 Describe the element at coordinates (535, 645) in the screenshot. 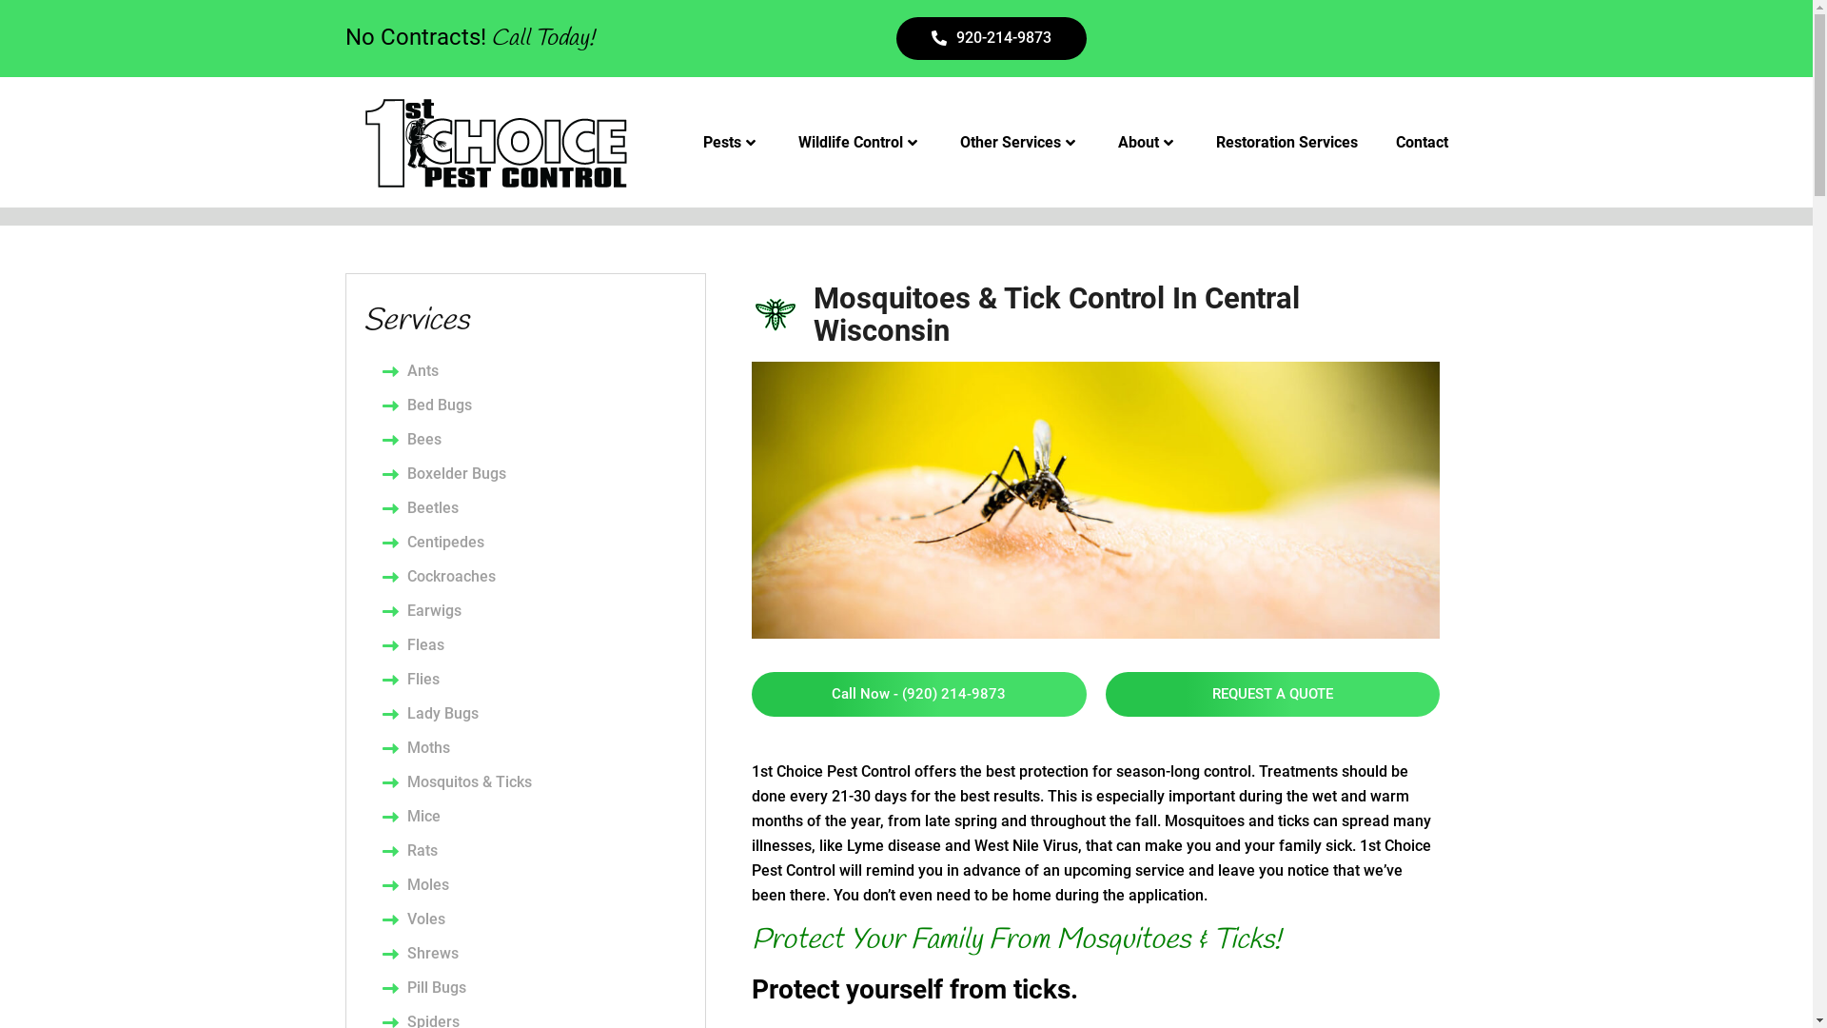

I see `Fleas` at that location.